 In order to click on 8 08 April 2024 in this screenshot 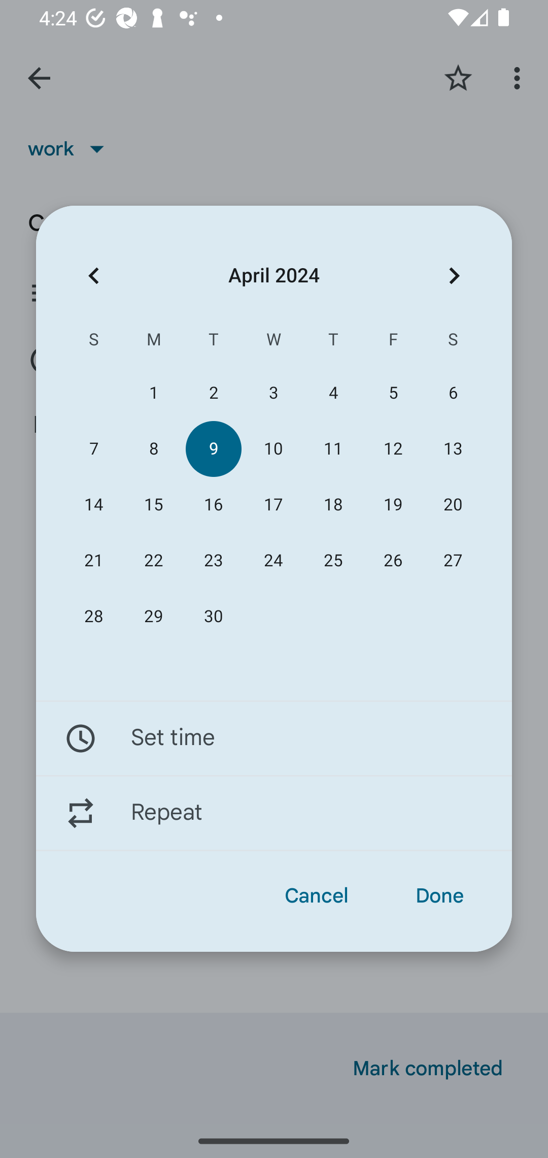, I will do `click(153, 449)`.